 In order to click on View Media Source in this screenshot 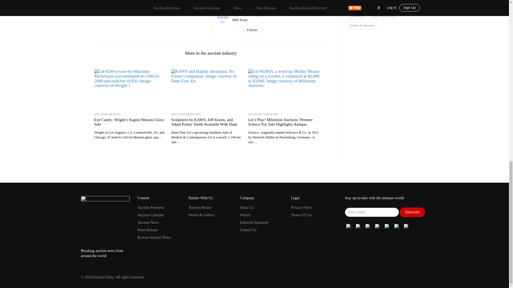, I will do `click(245, 13)`.